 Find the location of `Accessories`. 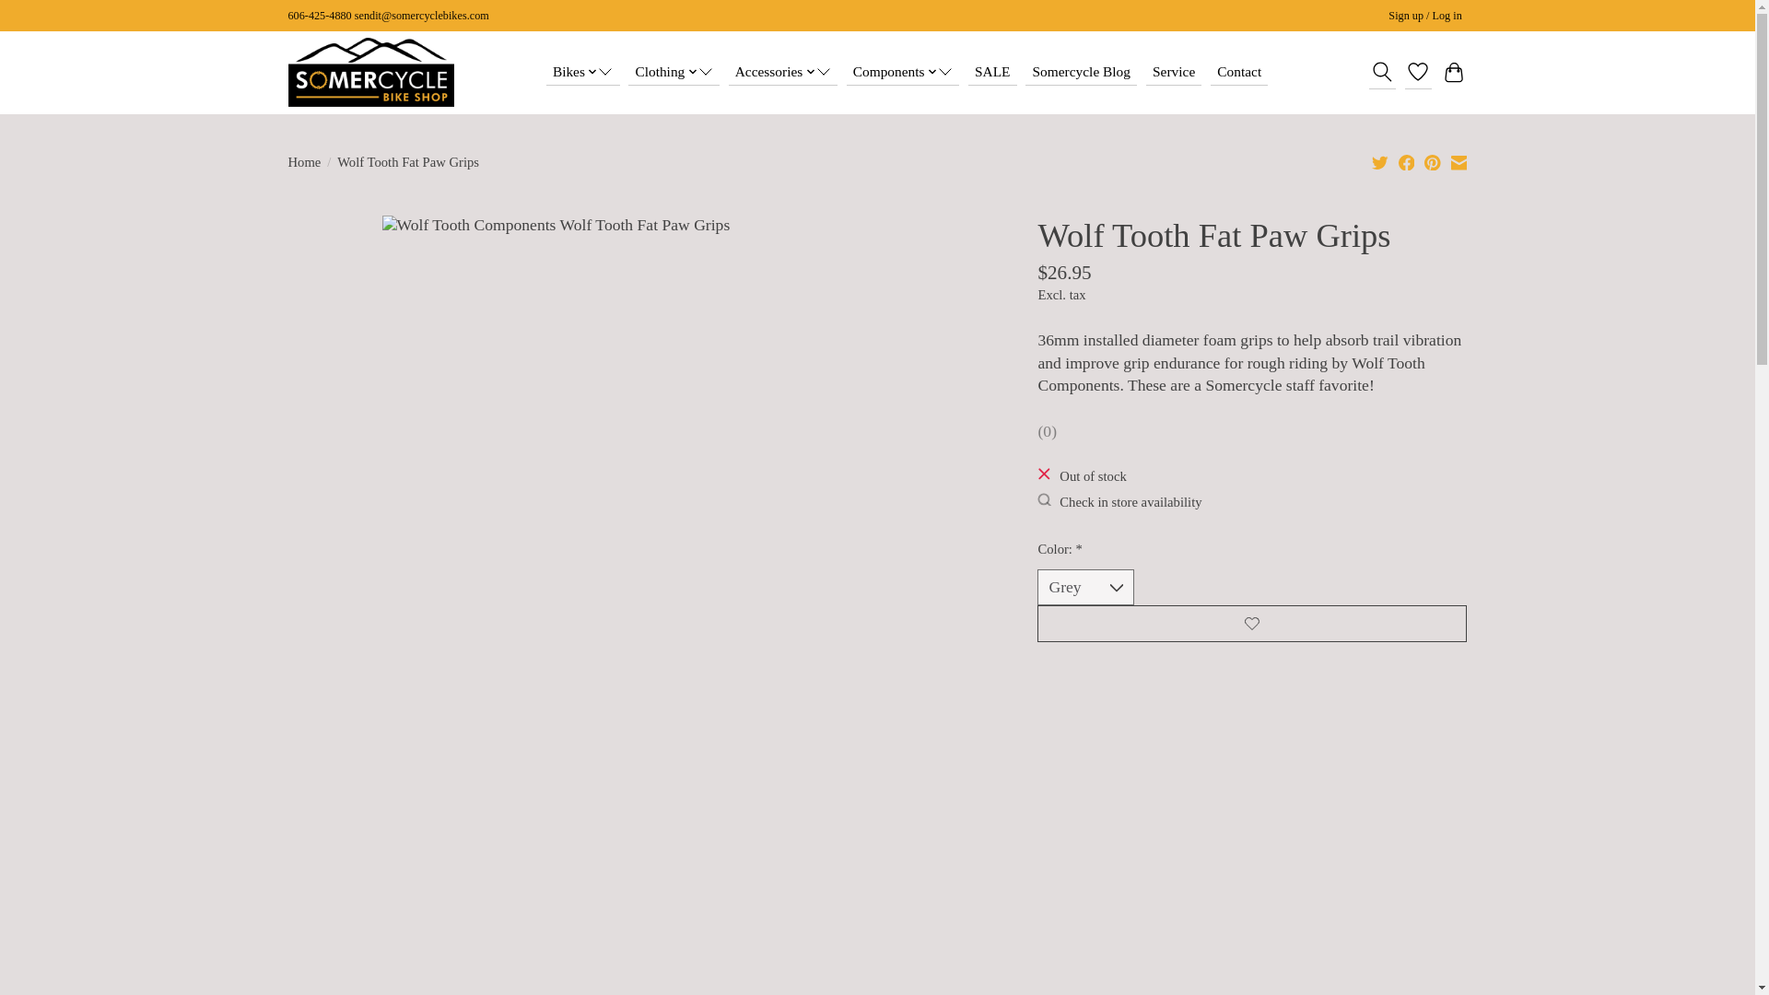

Accessories is located at coordinates (783, 71).